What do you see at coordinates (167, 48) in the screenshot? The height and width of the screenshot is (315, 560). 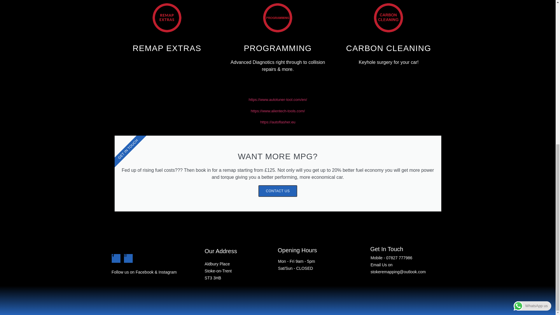 I see `REMAP EXTRAS` at bounding box center [167, 48].